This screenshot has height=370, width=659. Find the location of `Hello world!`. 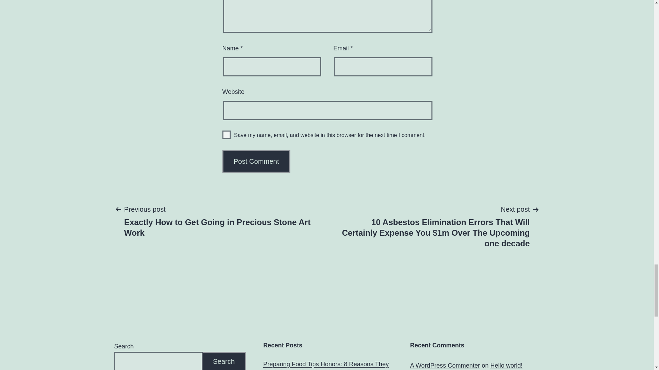

Hello world! is located at coordinates (506, 365).